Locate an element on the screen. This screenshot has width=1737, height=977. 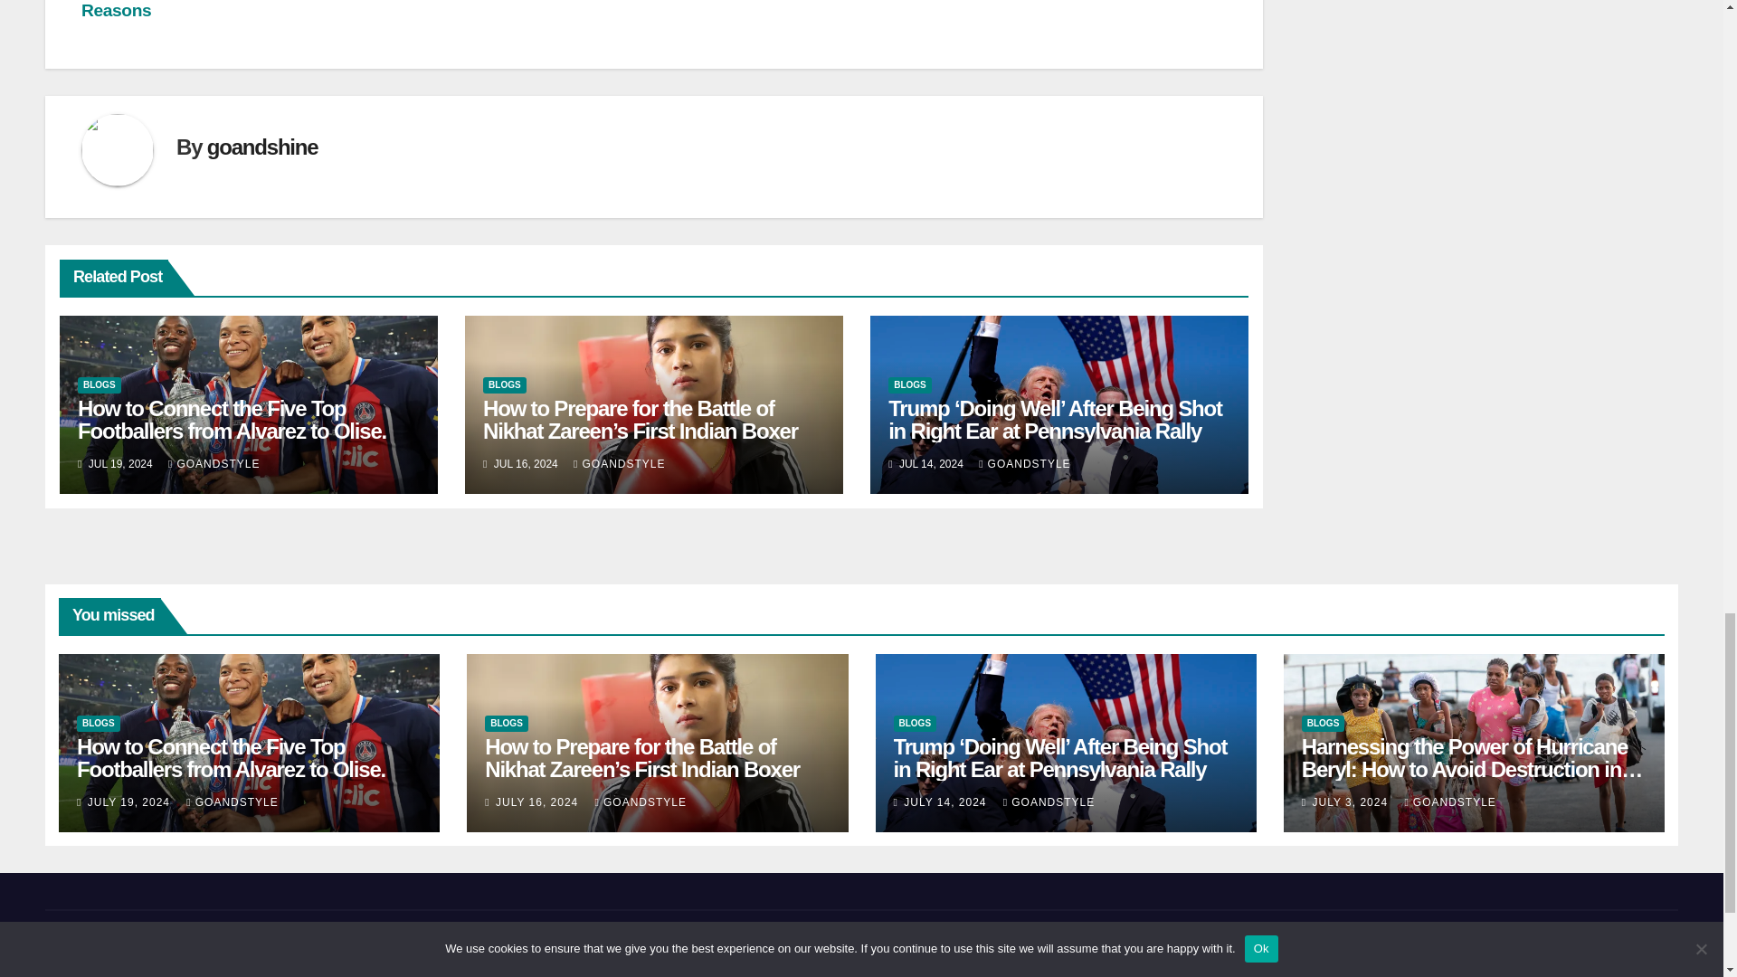
goandshine is located at coordinates (262, 147).